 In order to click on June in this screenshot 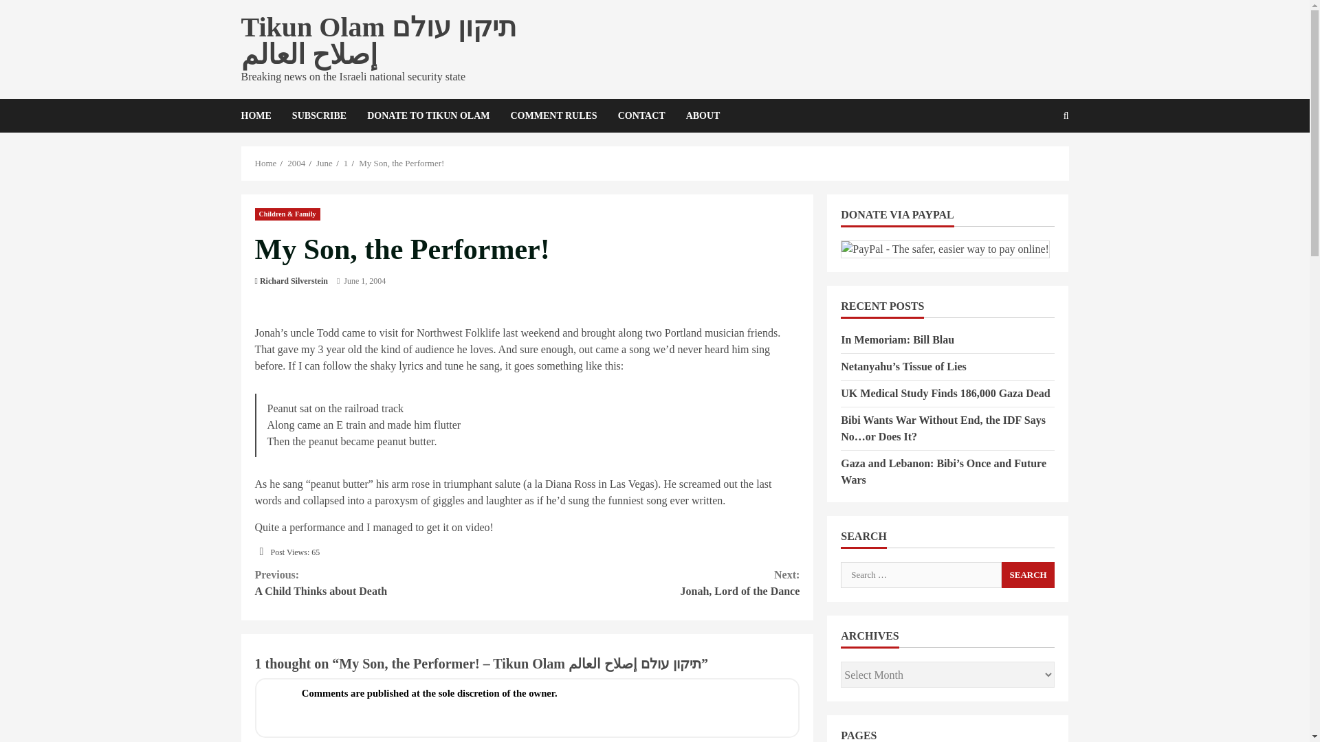, I will do `click(324, 164)`.